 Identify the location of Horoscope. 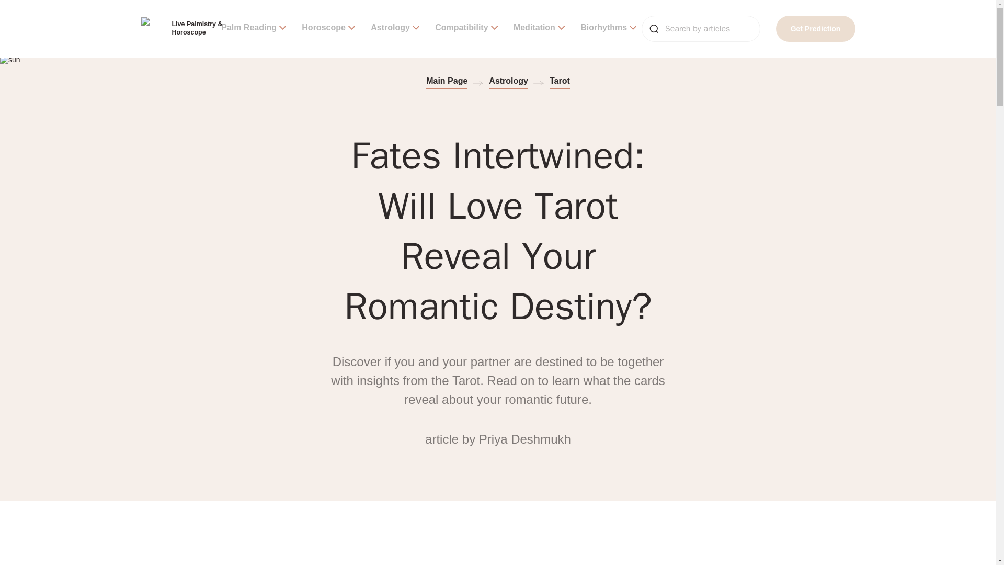
(328, 28).